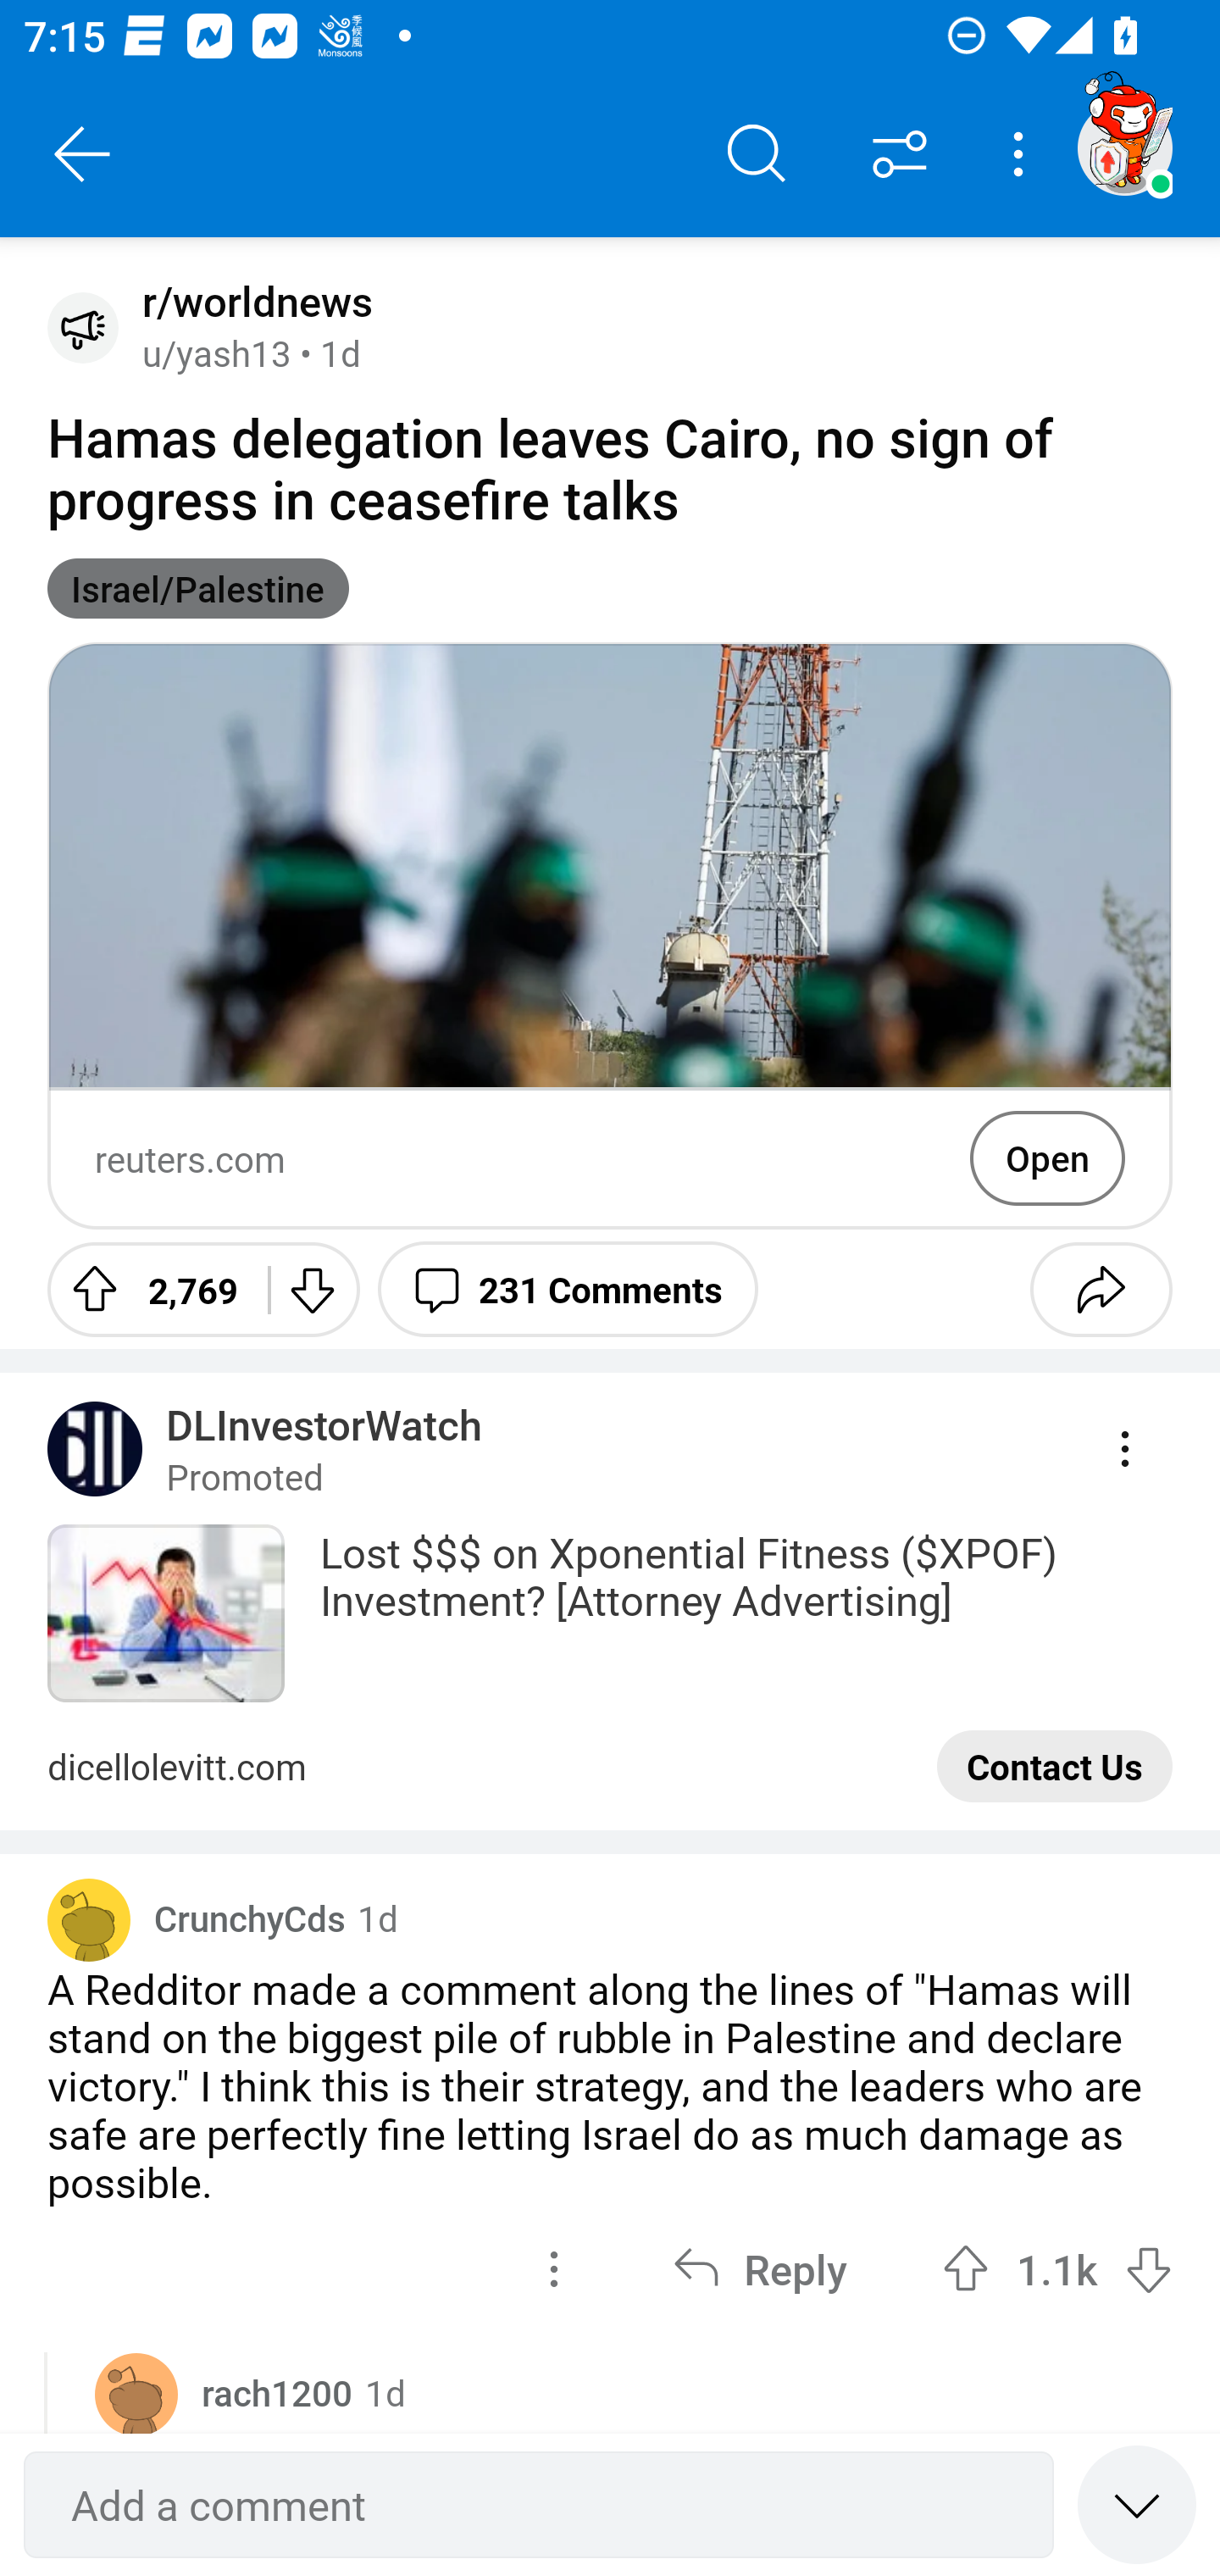 The width and height of the screenshot is (1220, 2576). I want to click on Avatar, so click(83, 327).